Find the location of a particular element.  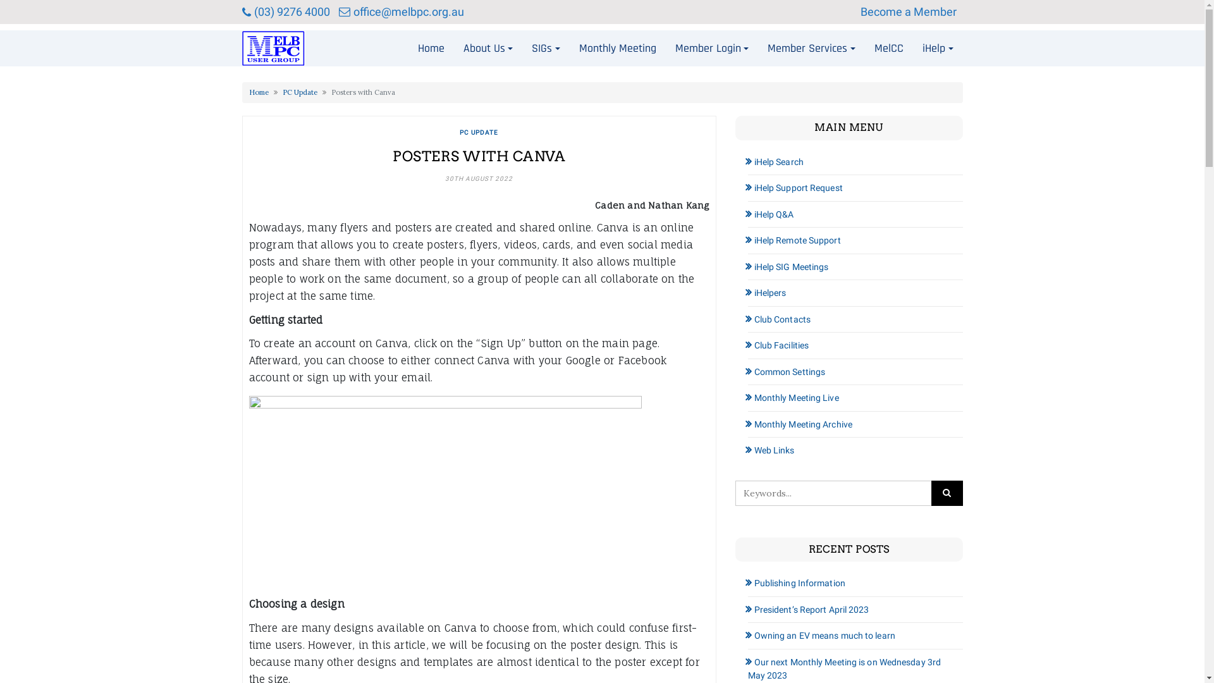

iHelp SIG Meetings is located at coordinates (788, 267).